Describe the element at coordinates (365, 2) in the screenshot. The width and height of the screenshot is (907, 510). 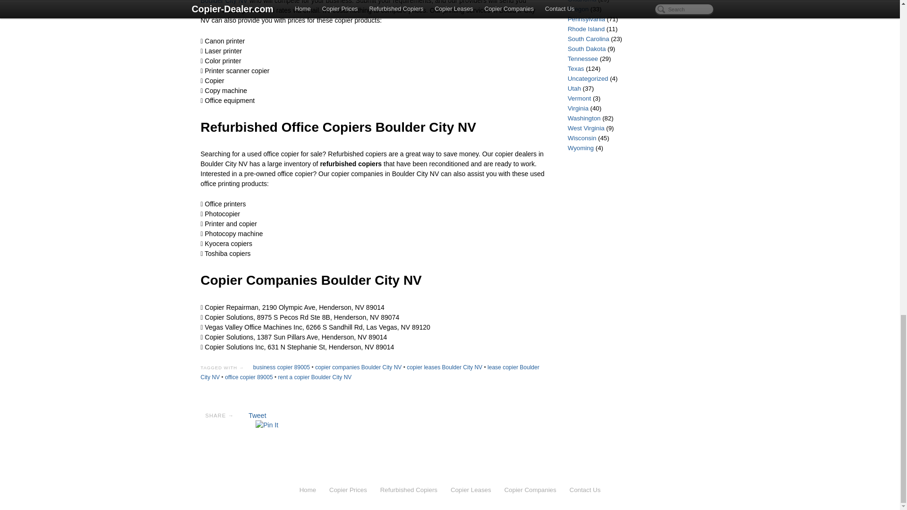
I see `copier services in Boulder City NV` at that location.